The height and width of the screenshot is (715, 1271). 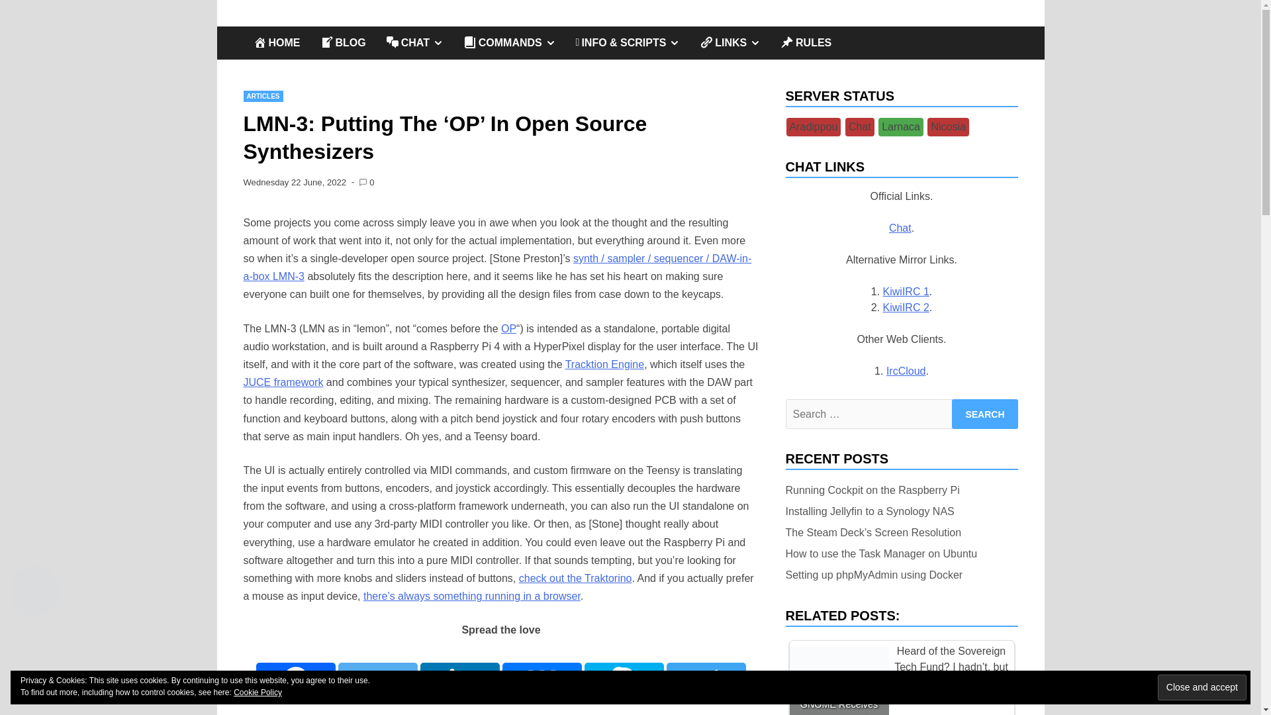 I want to click on Home, so click(x=291, y=37).